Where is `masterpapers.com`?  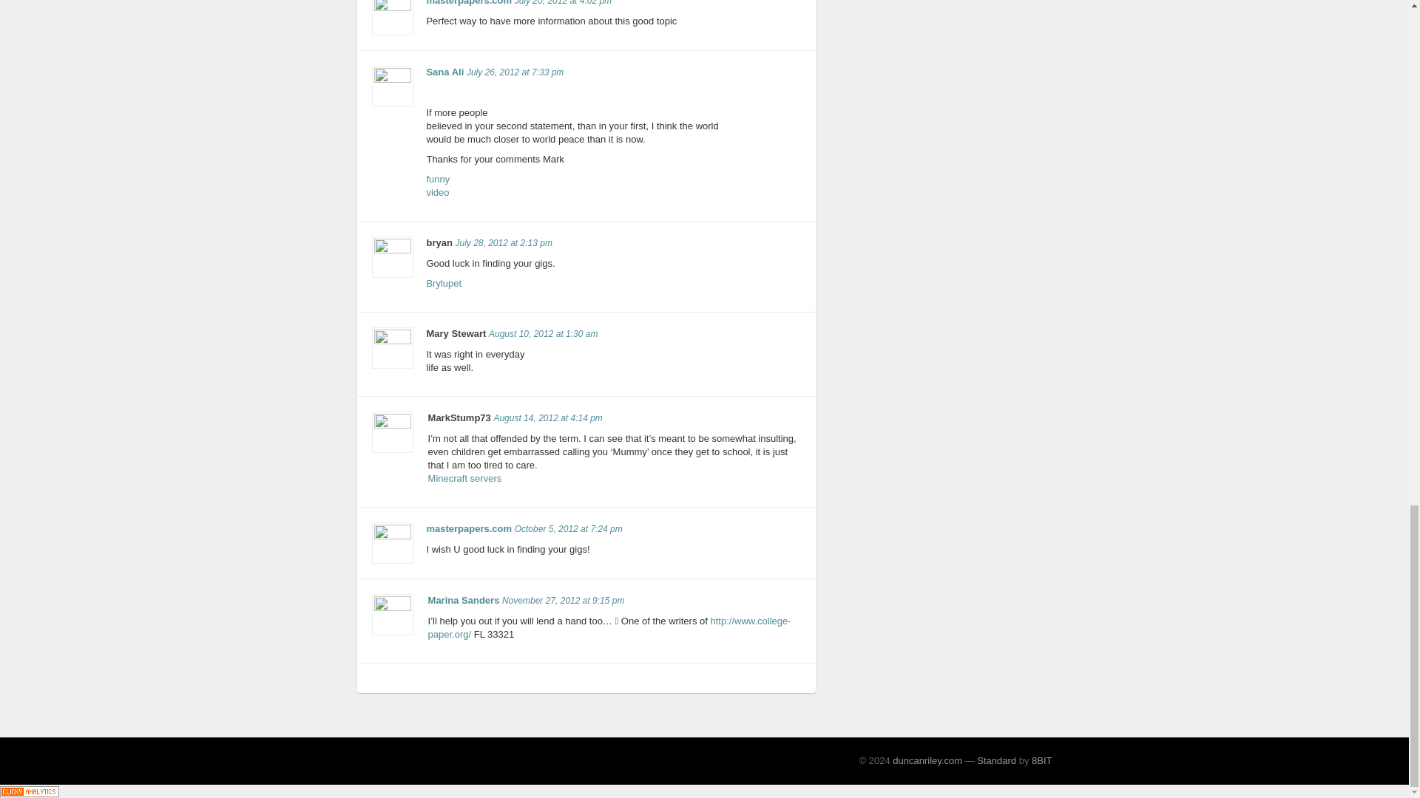
masterpapers.com is located at coordinates (547, 418).